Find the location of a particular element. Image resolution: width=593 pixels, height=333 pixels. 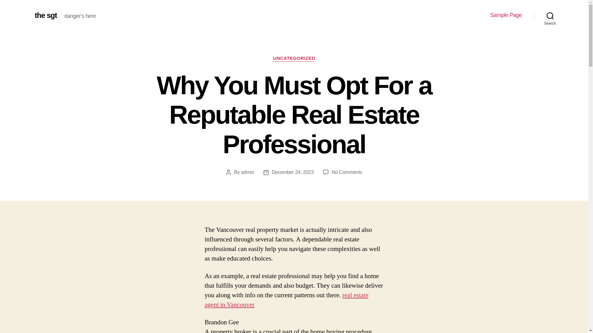

December 24, 2023 is located at coordinates (292, 172).